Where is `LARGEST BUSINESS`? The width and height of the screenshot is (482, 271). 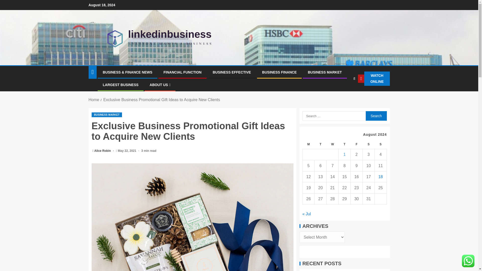 LARGEST BUSINESS is located at coordinates (120, 85).